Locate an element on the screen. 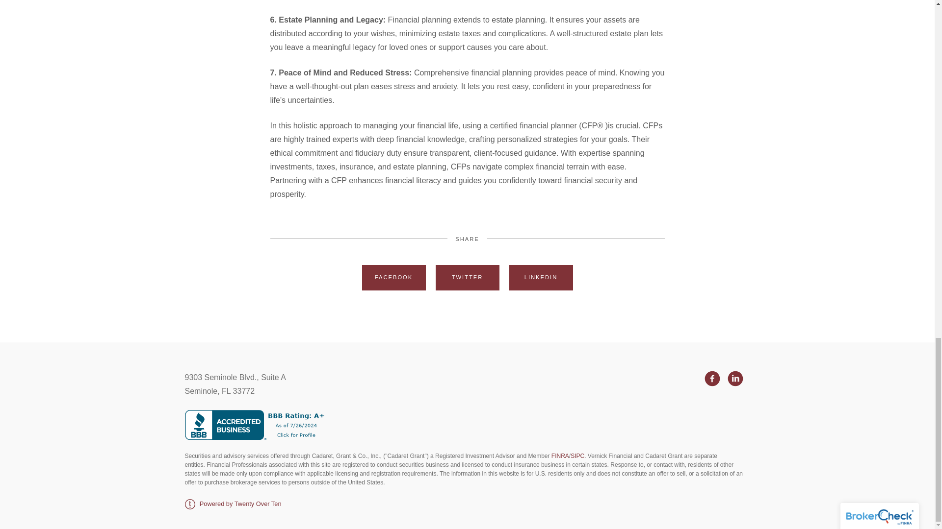  SIPC is located at coordinates (577, 456).